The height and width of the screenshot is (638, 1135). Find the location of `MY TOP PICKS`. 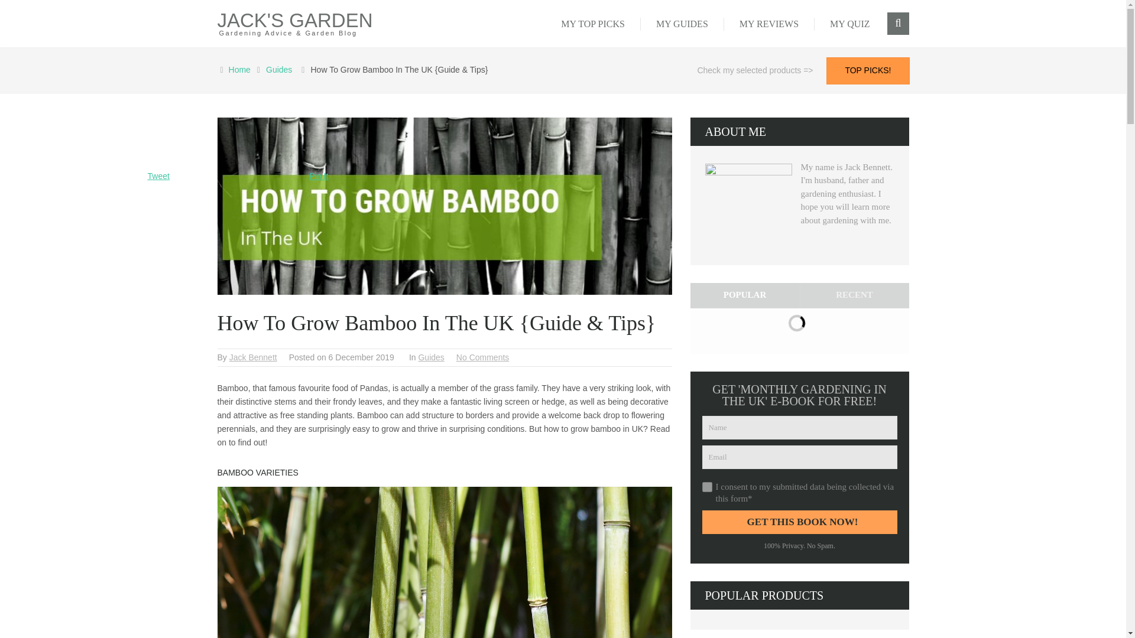

MY TOP PICKS is located at coordinates (594, 24).